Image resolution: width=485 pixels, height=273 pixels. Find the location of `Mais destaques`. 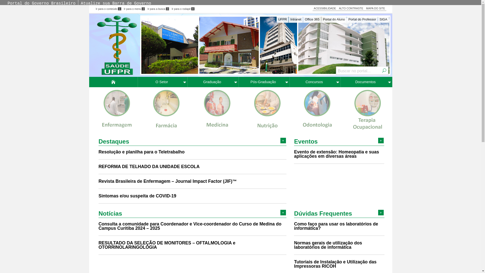

Mais destaques is located at coordinates (283, 141).